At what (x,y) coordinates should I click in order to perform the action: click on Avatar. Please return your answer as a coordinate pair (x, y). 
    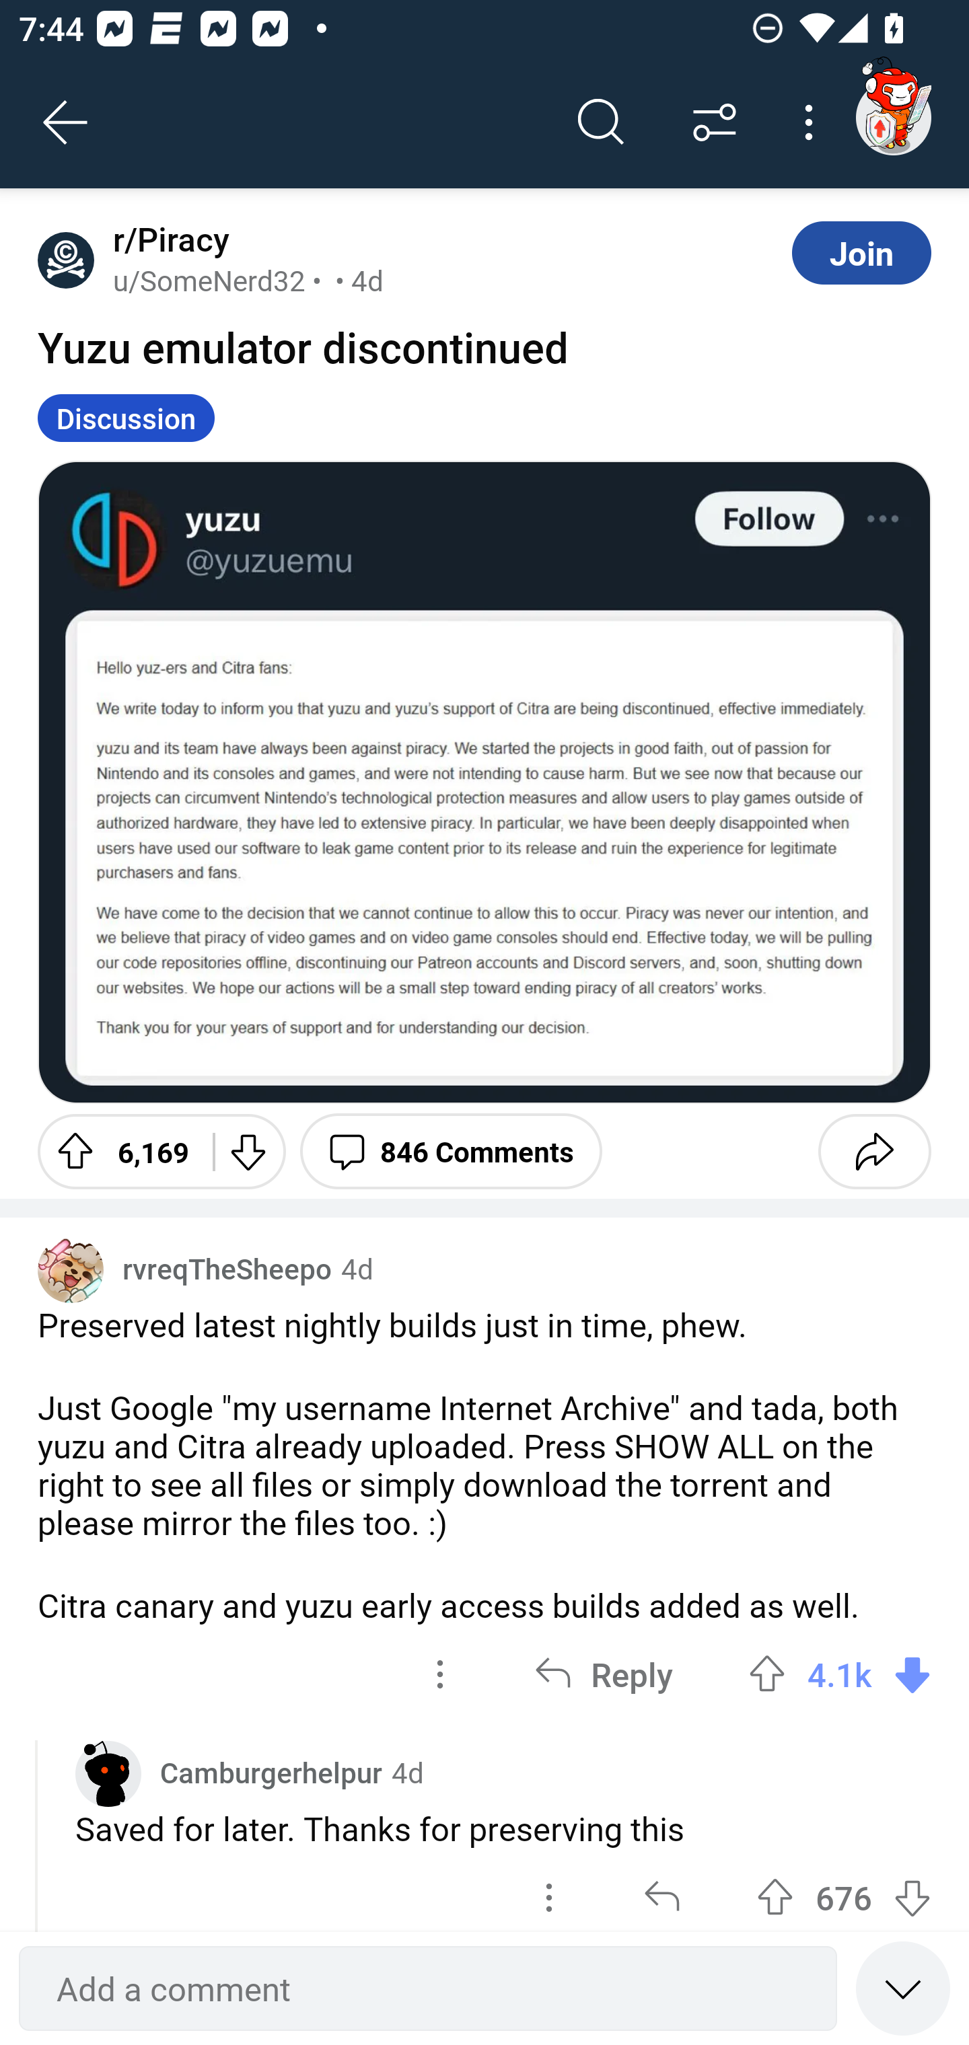
    Looking at the image, I should click on (66, 260).